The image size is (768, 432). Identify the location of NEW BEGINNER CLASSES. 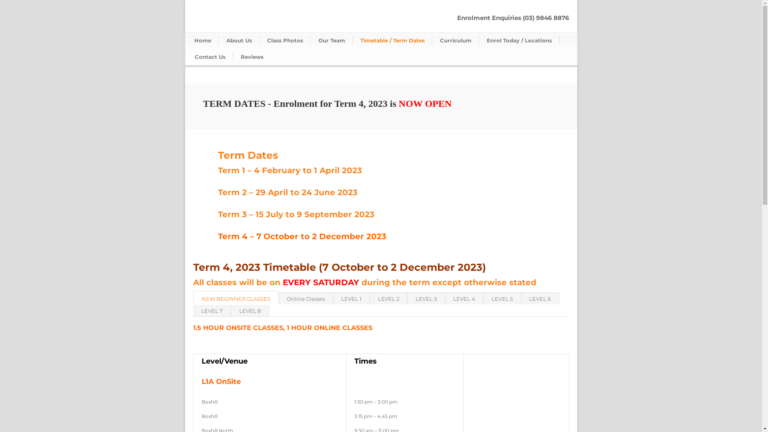
(236, 298).